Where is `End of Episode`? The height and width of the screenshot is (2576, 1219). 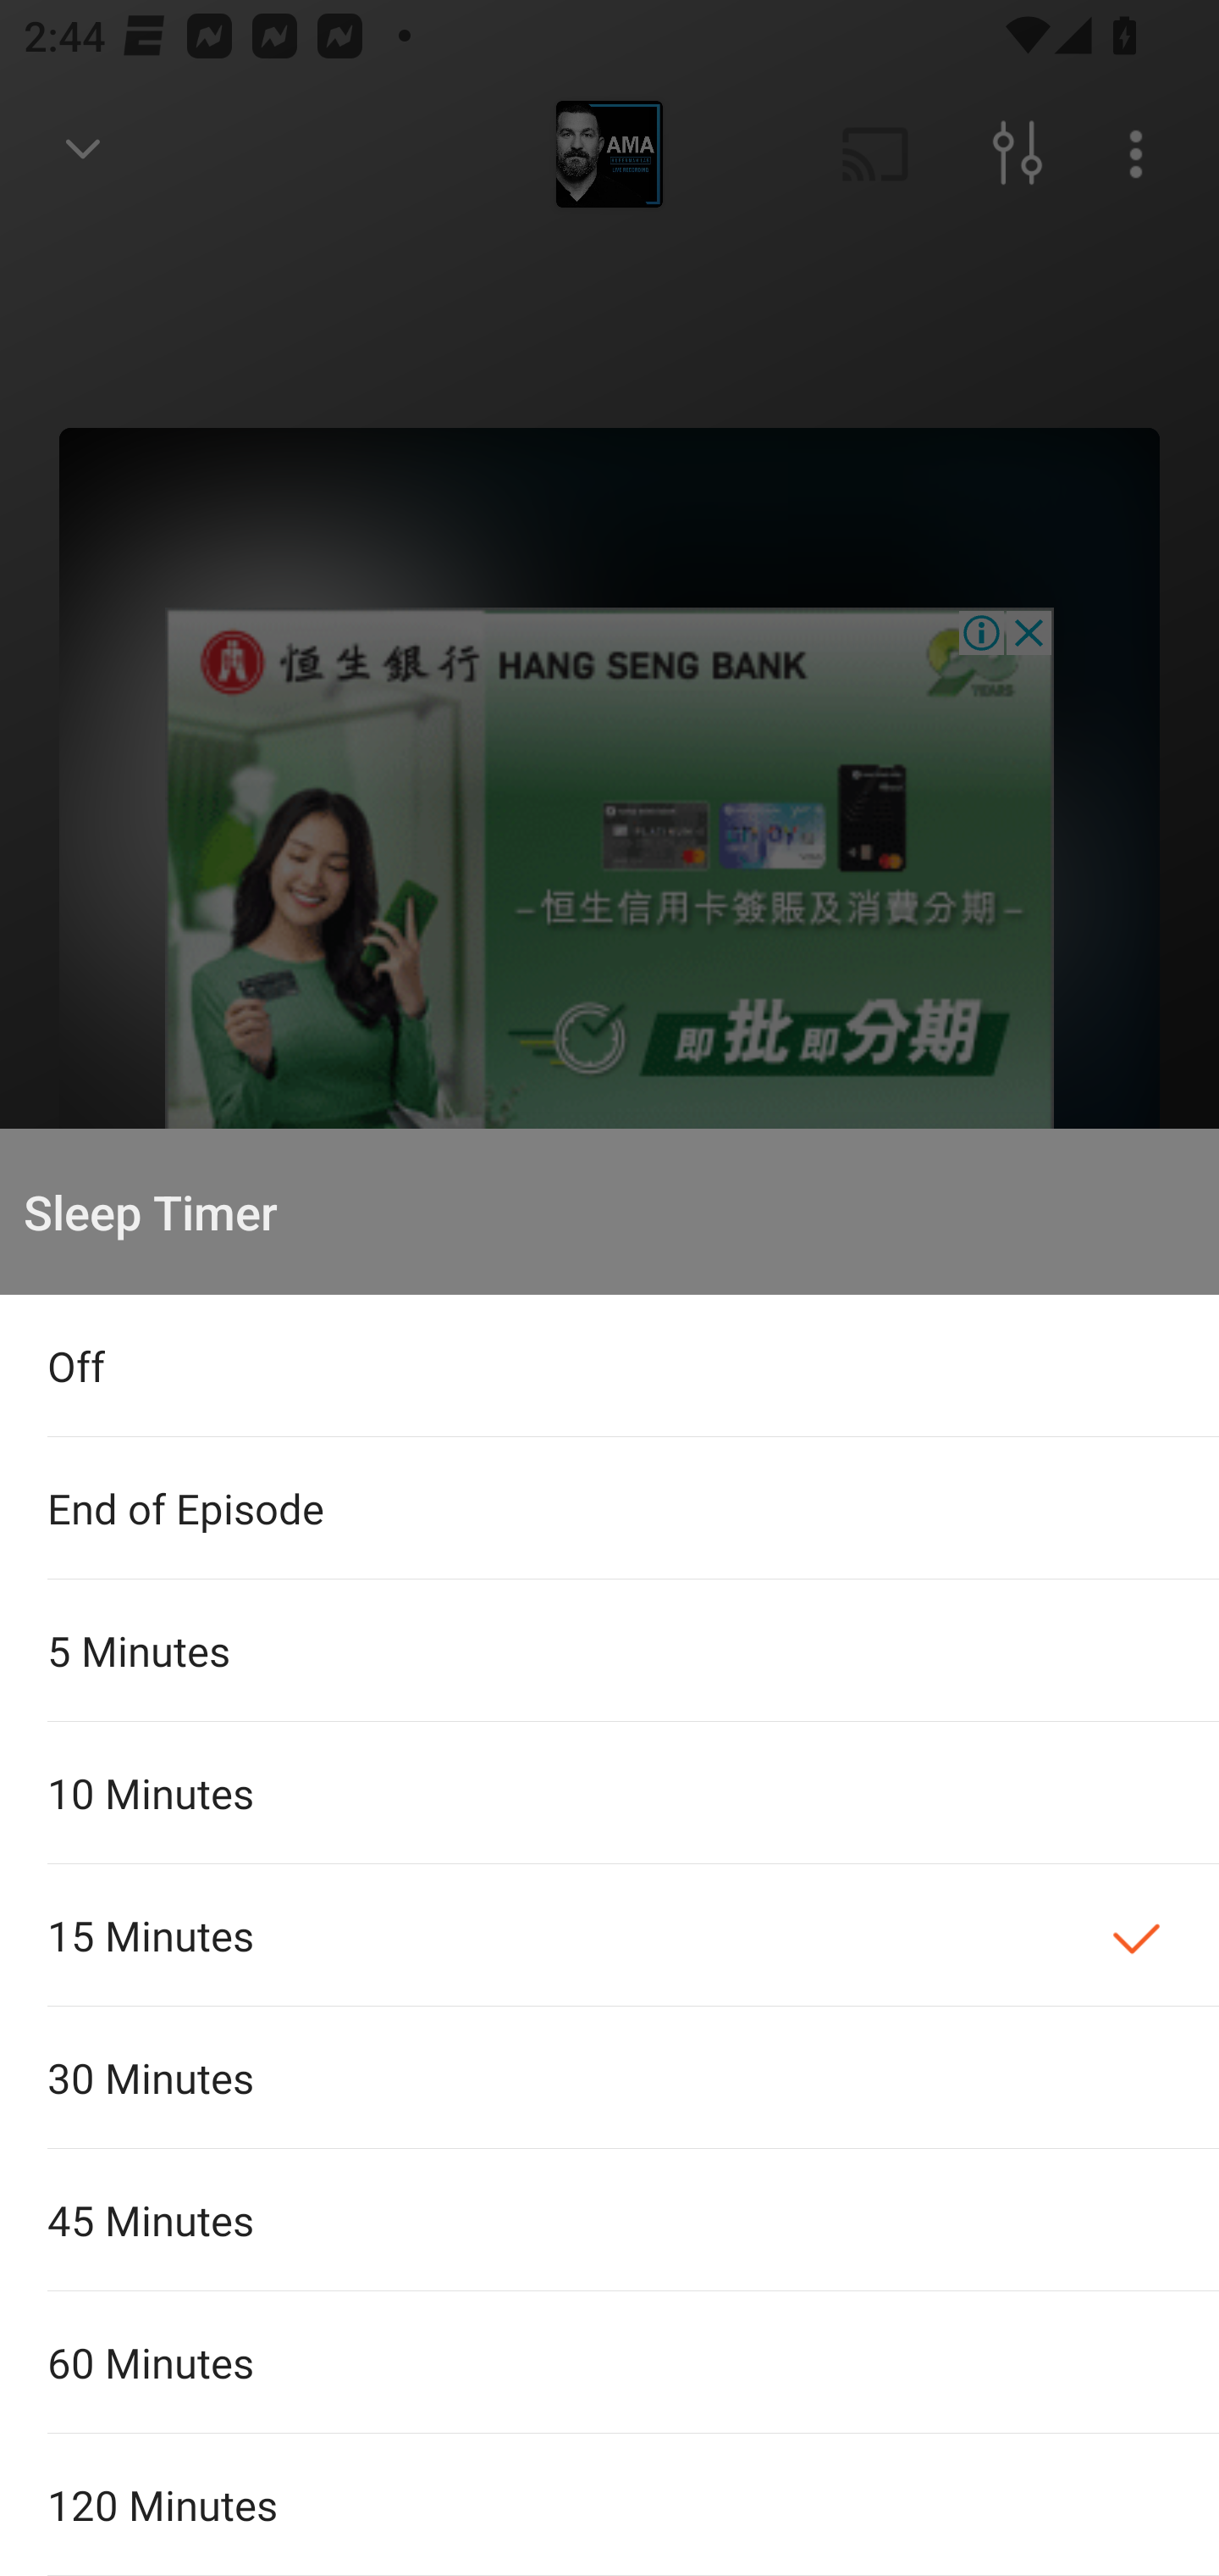 End of Episode is located at coordinates (609, 1508).